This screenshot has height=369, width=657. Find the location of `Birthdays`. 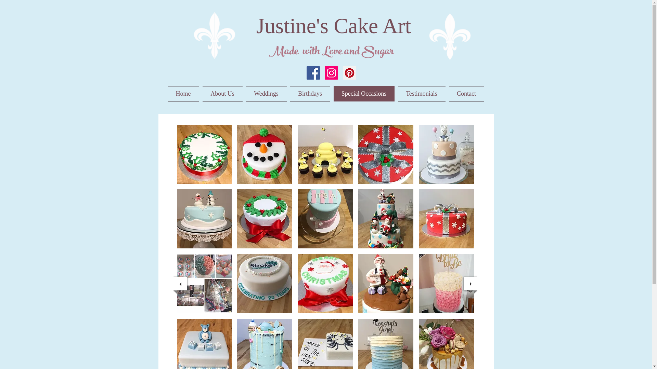

Birthdays is located at coordinates (310, 94).